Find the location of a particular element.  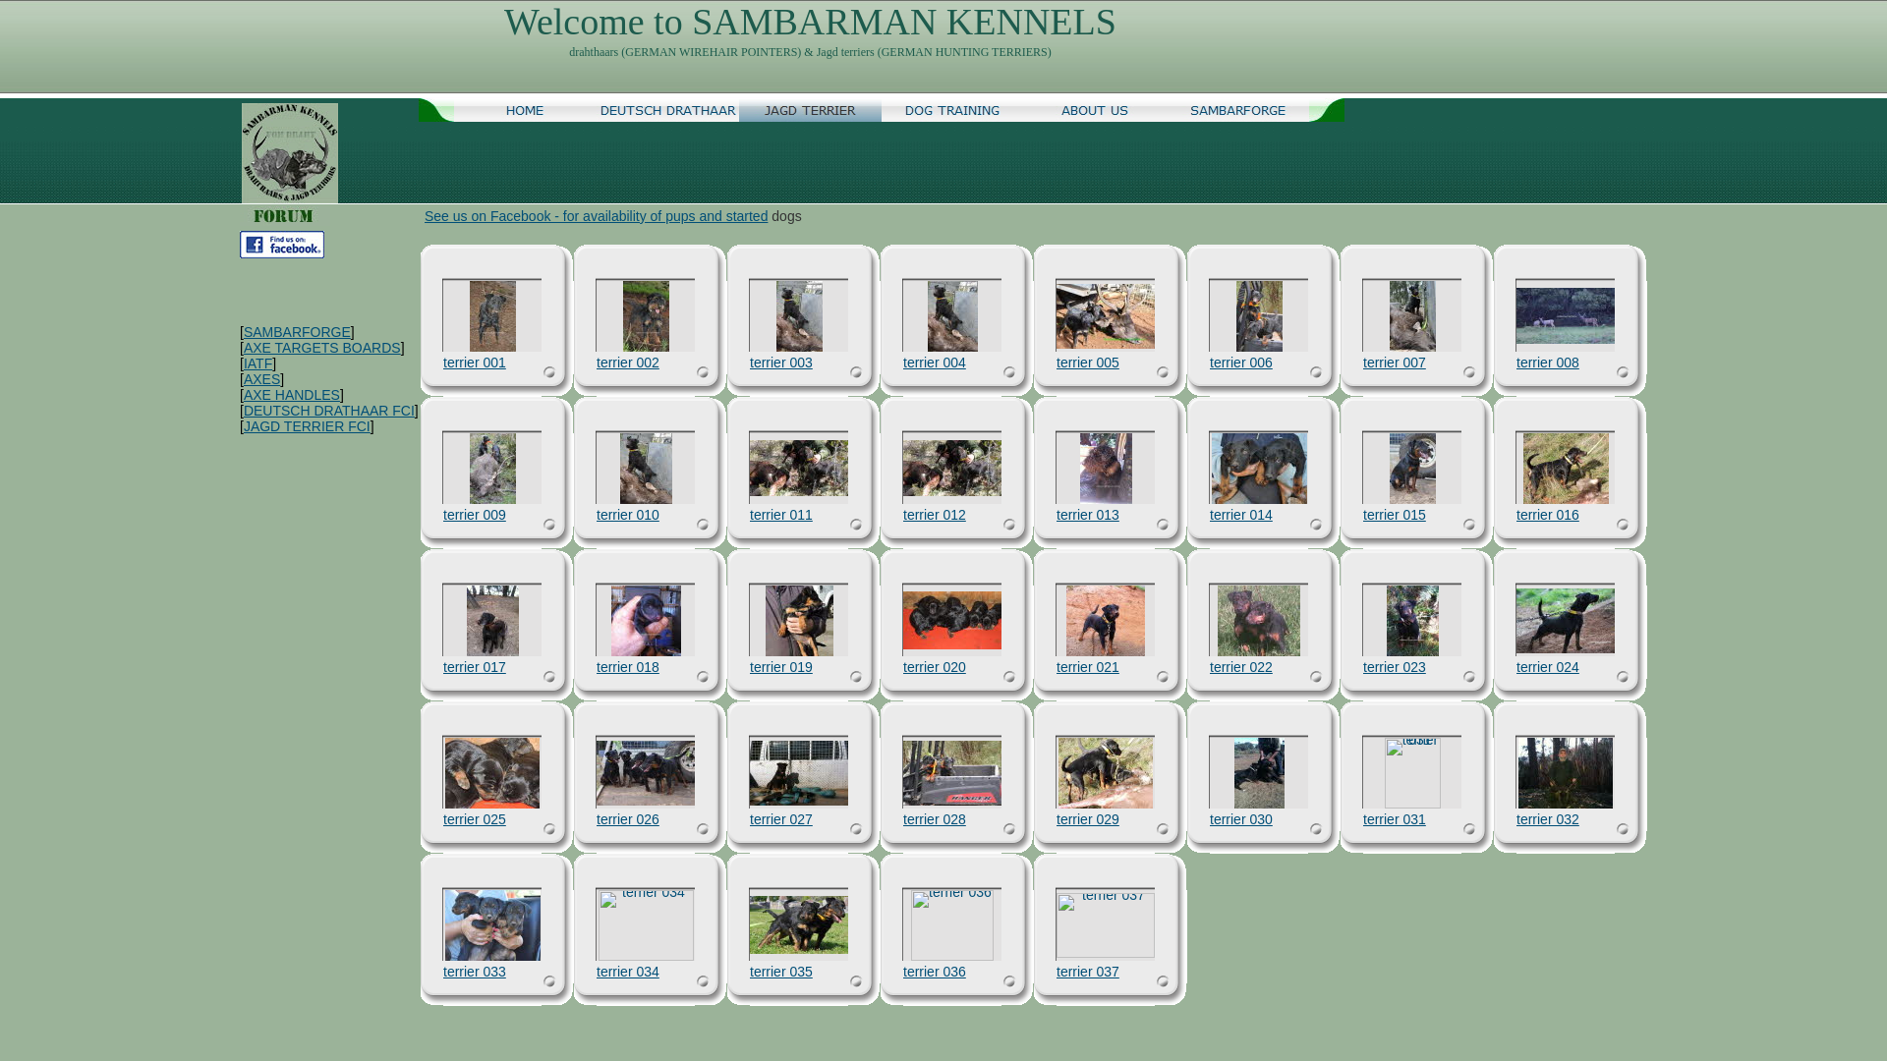

terrier 024 is located at coordinates (1548, 667).